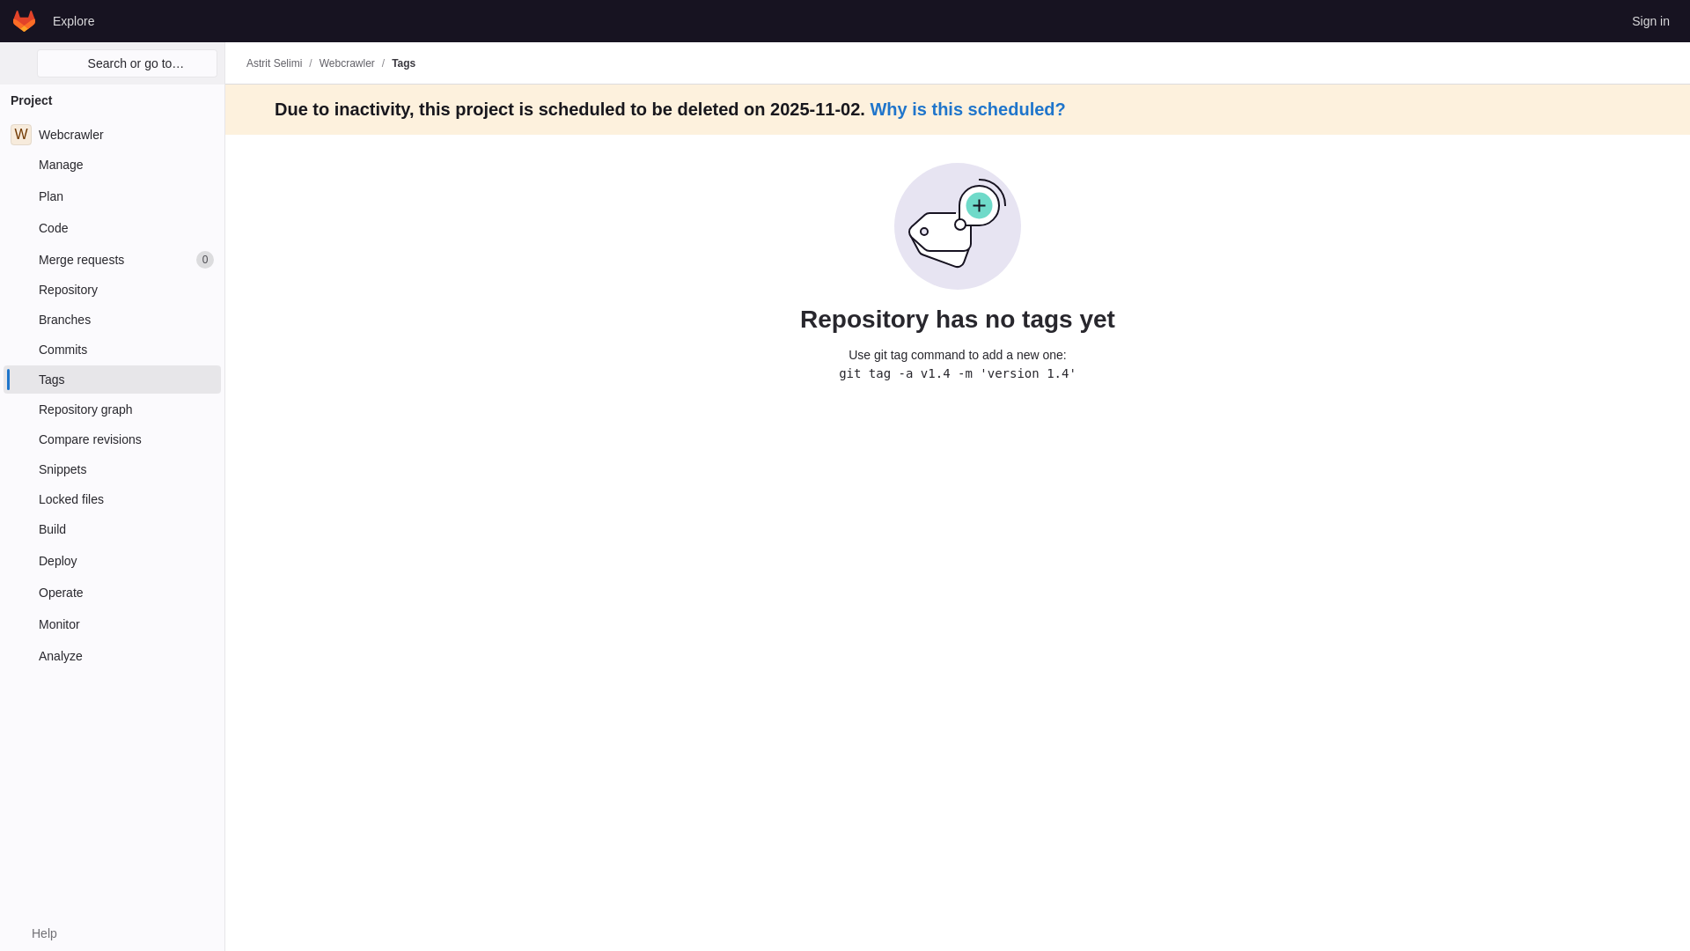  I want to click on Manage, so click(112, 134).